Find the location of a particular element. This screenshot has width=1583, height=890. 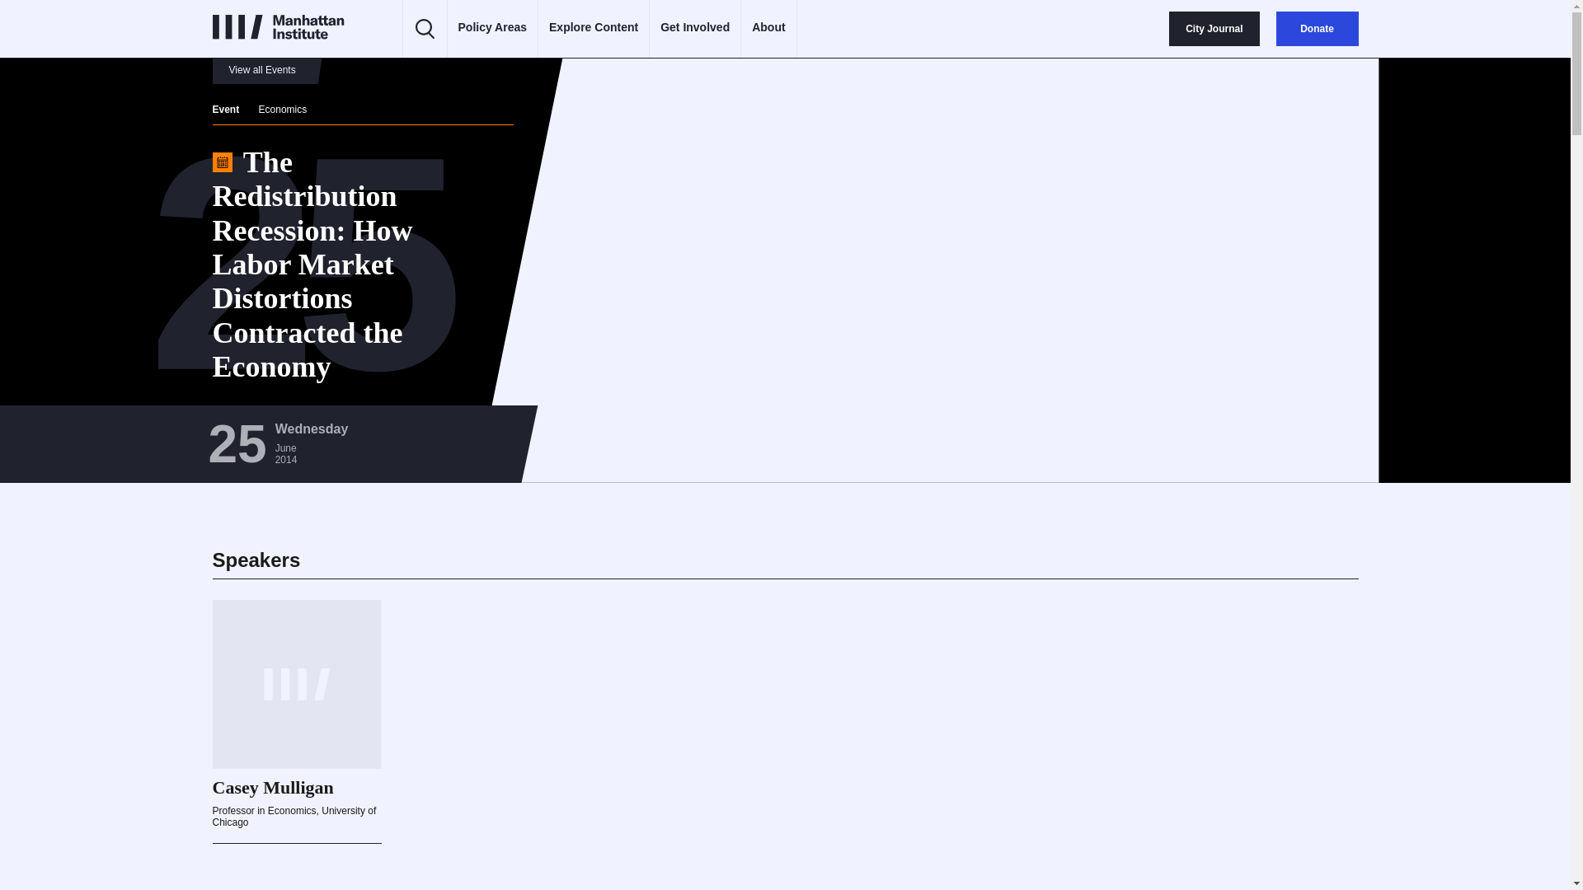

Explore Content is located at coordinates (594, 28).